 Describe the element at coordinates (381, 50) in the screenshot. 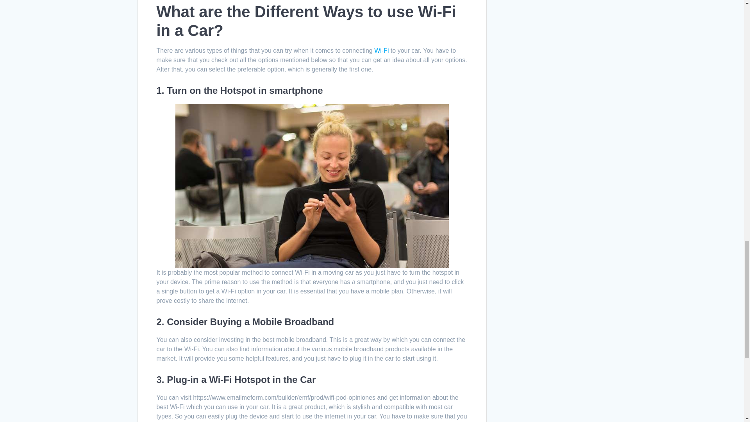

I see `Wi-Fi` at that location.